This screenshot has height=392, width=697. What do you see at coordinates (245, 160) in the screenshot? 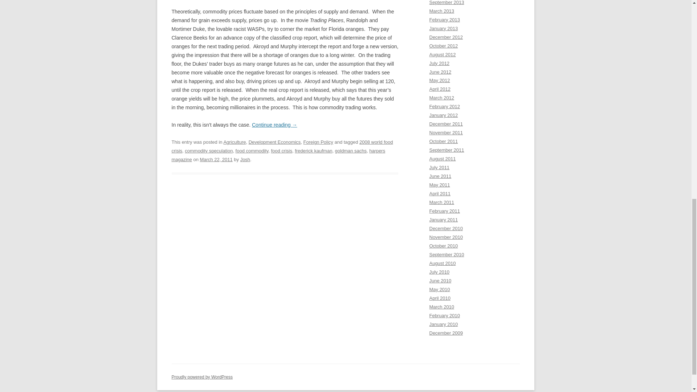
I see `Josh` at bounding box center [245, 160].